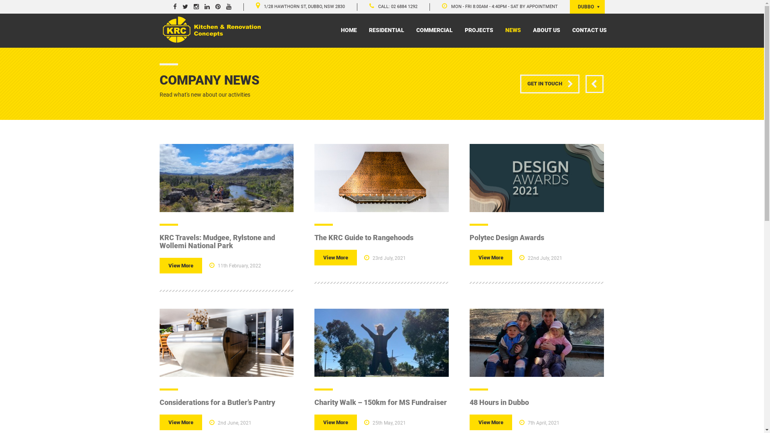 Image resolution: width=770 pixels, height=433 pixels. Describe the element at coordinates (386, 30) in the screenshot. I see `RESIDENTIAL` at that location.